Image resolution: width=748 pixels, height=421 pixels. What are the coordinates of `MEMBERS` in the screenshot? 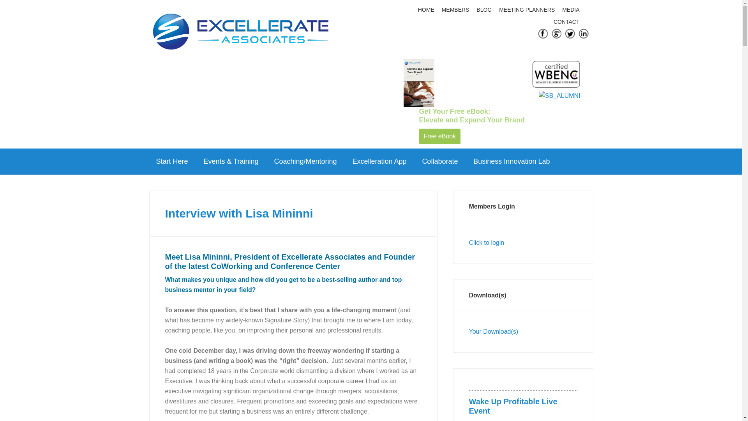 It's located at (457, 10).